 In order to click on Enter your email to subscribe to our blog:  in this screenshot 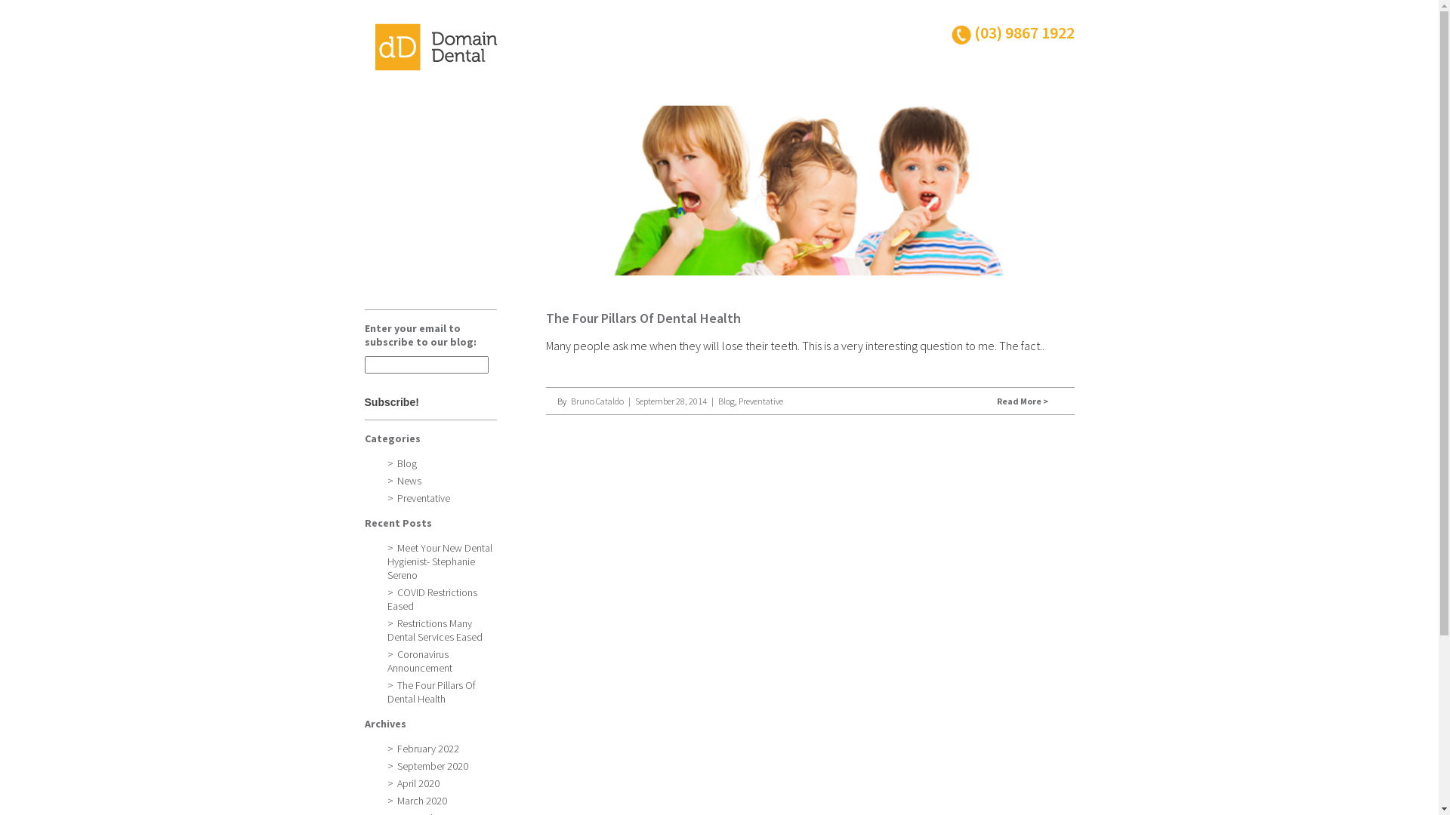, I will do `click(426, 365)`.